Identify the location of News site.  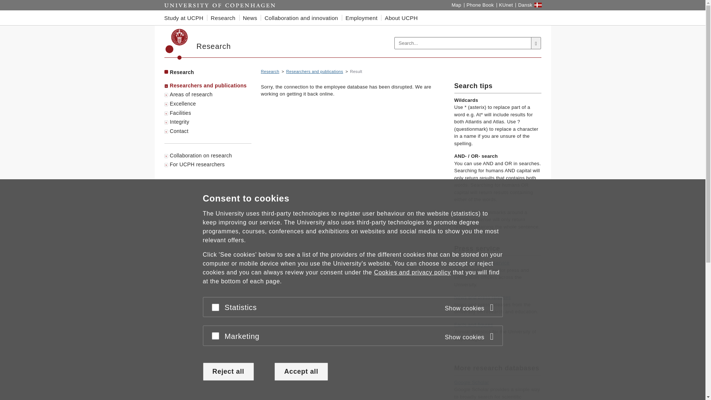
(482, 297).